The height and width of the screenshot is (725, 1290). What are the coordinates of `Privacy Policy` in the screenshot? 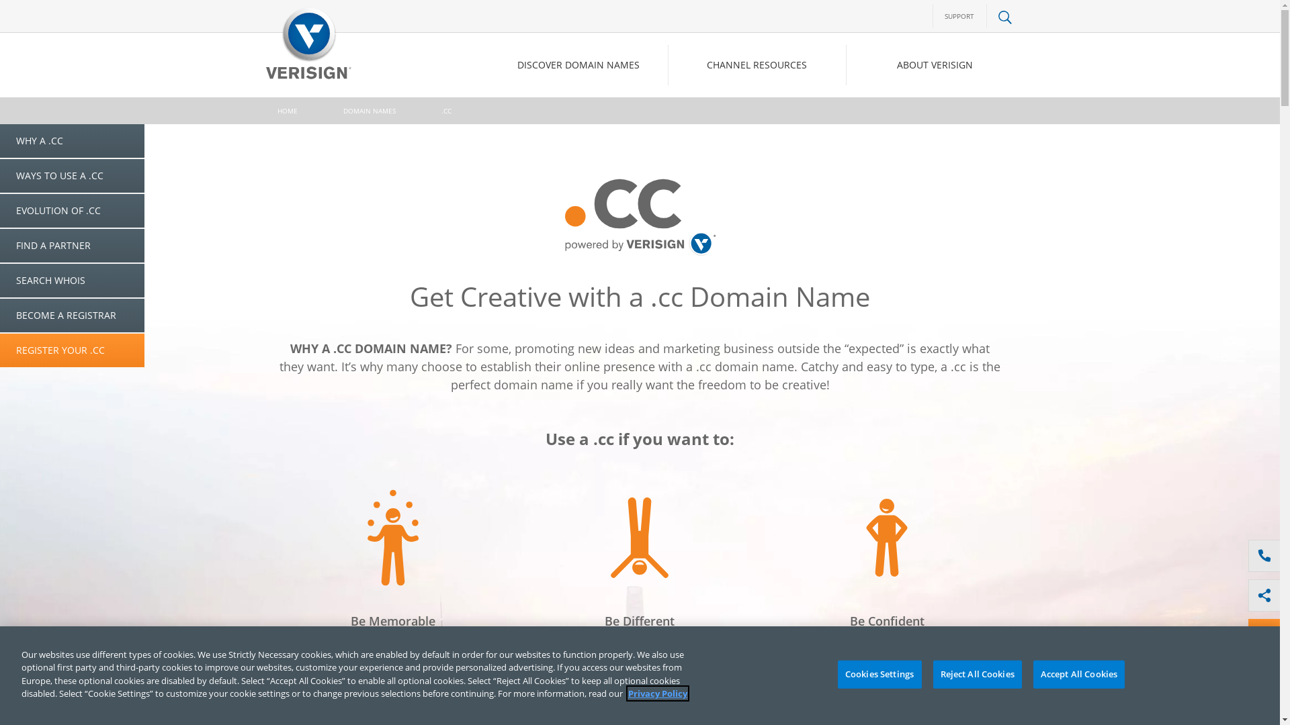 It's located at (658, 693).